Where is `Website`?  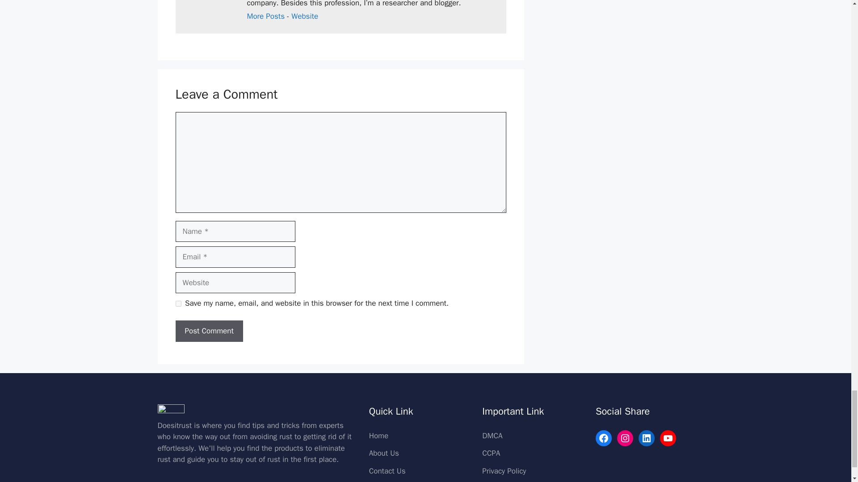
Website is located at coordinates (305, 16).